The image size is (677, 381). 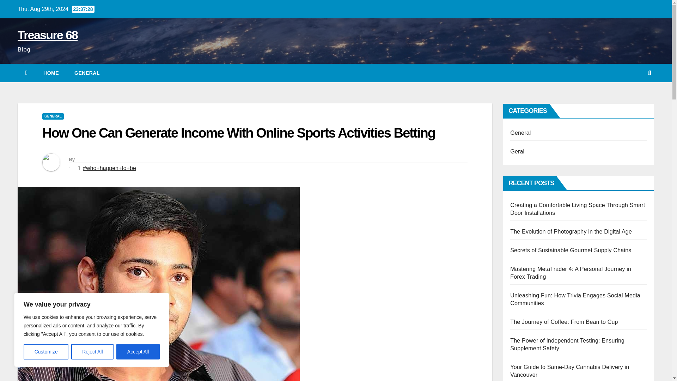 I want to click on Reject All, so click(x=92, y=352).